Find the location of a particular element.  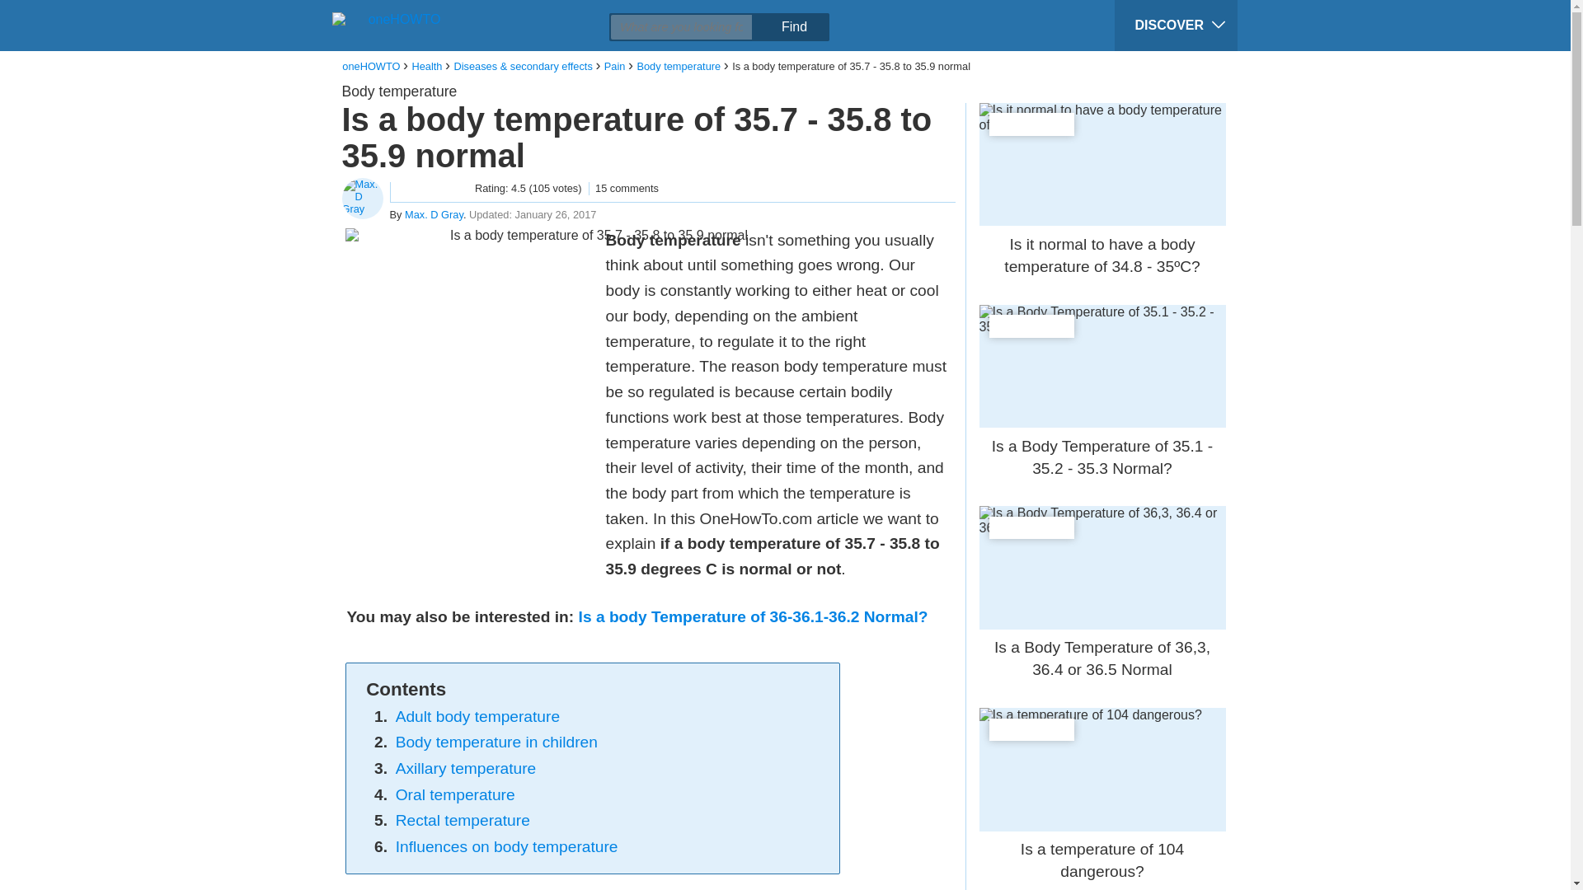

whatsapp is located at coordinates (496, 13).